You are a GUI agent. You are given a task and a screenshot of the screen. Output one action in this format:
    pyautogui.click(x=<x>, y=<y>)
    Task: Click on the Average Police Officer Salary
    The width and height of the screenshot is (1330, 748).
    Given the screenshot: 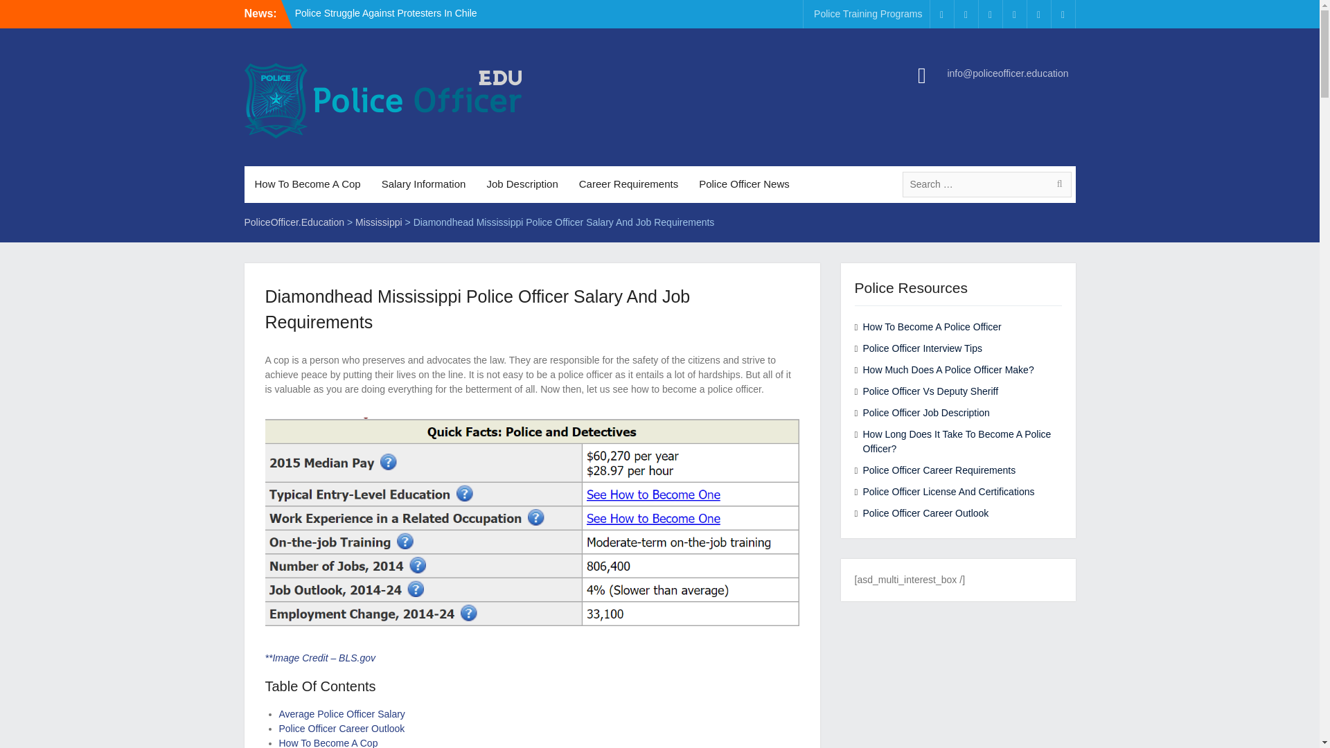 What is the action you would take?
    pyautogui.click(x=341, y=713)
    